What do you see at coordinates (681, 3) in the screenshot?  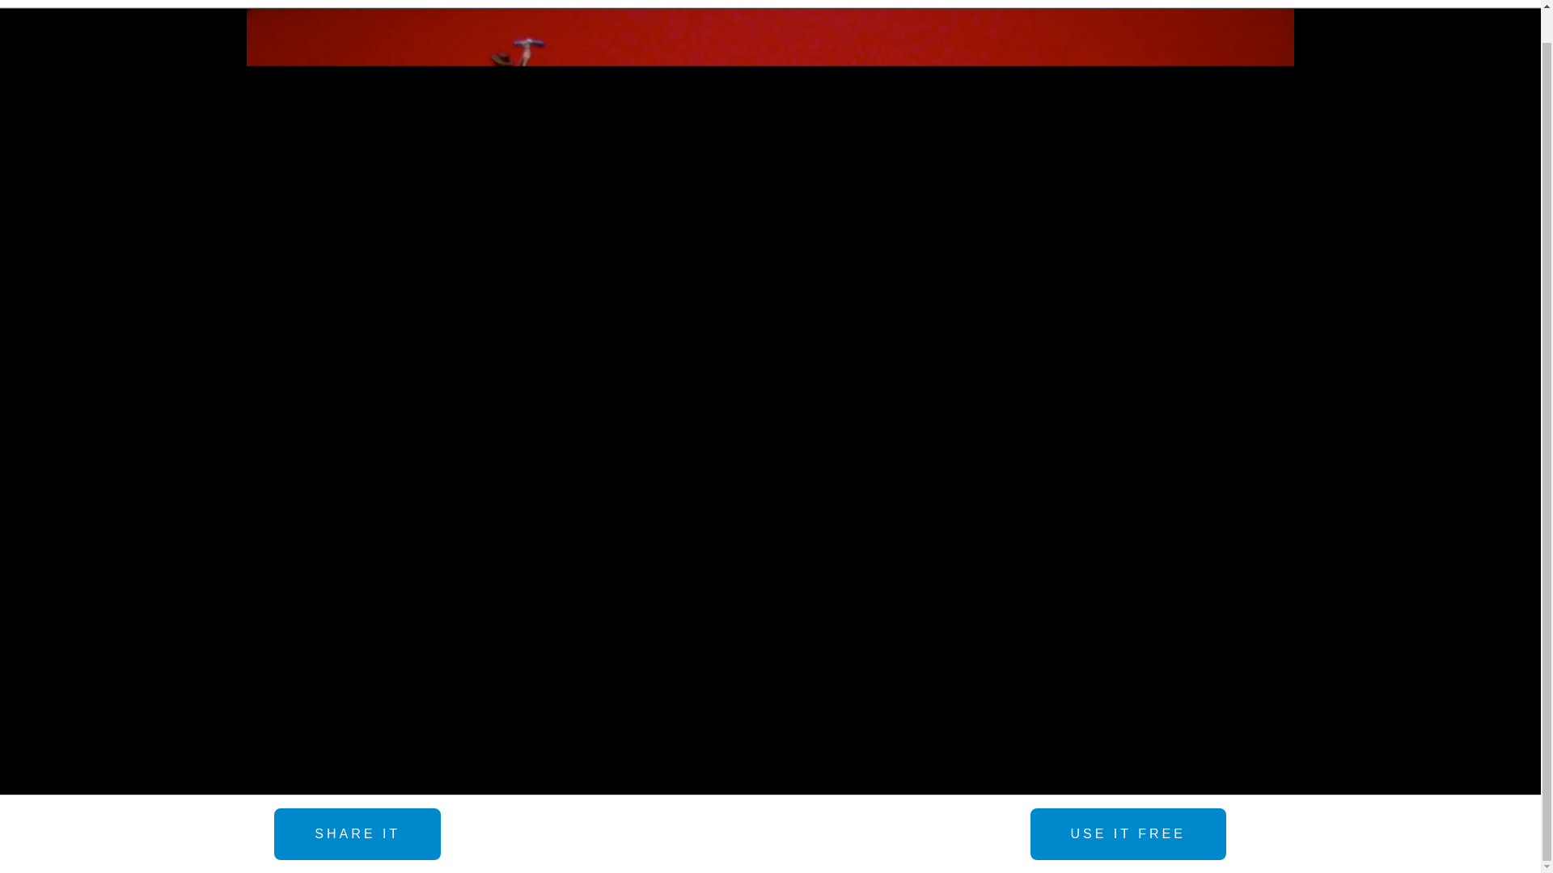 I see `SERIES` at bounding box center [681, 3].